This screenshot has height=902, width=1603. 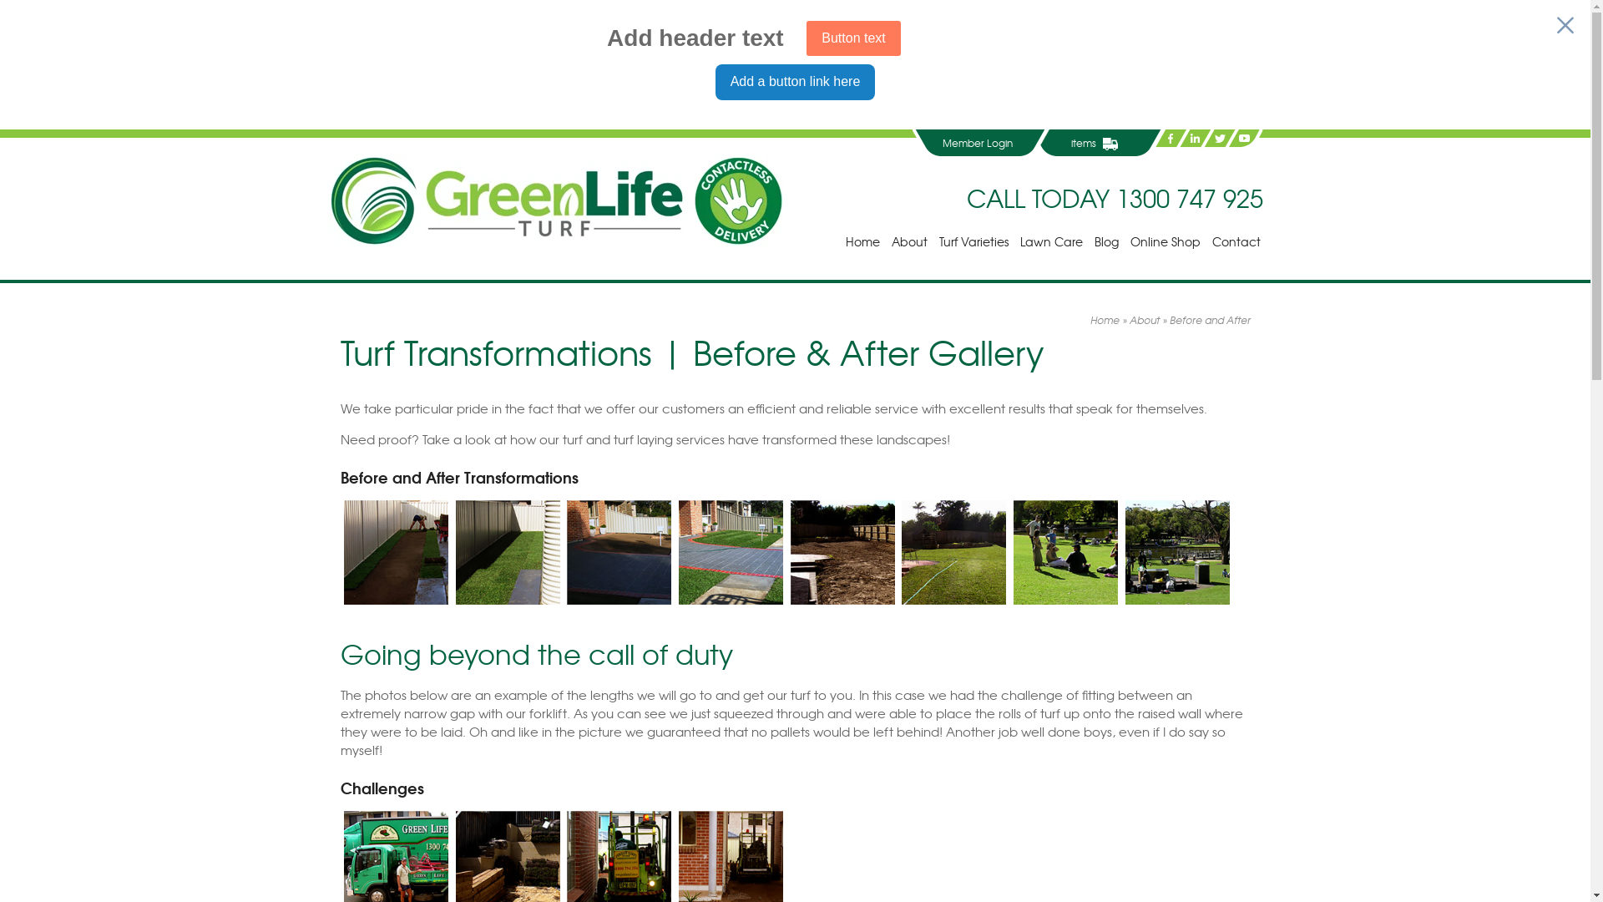 I want to click on After soil preparation before laying new turf, so click(x=650, y=553).